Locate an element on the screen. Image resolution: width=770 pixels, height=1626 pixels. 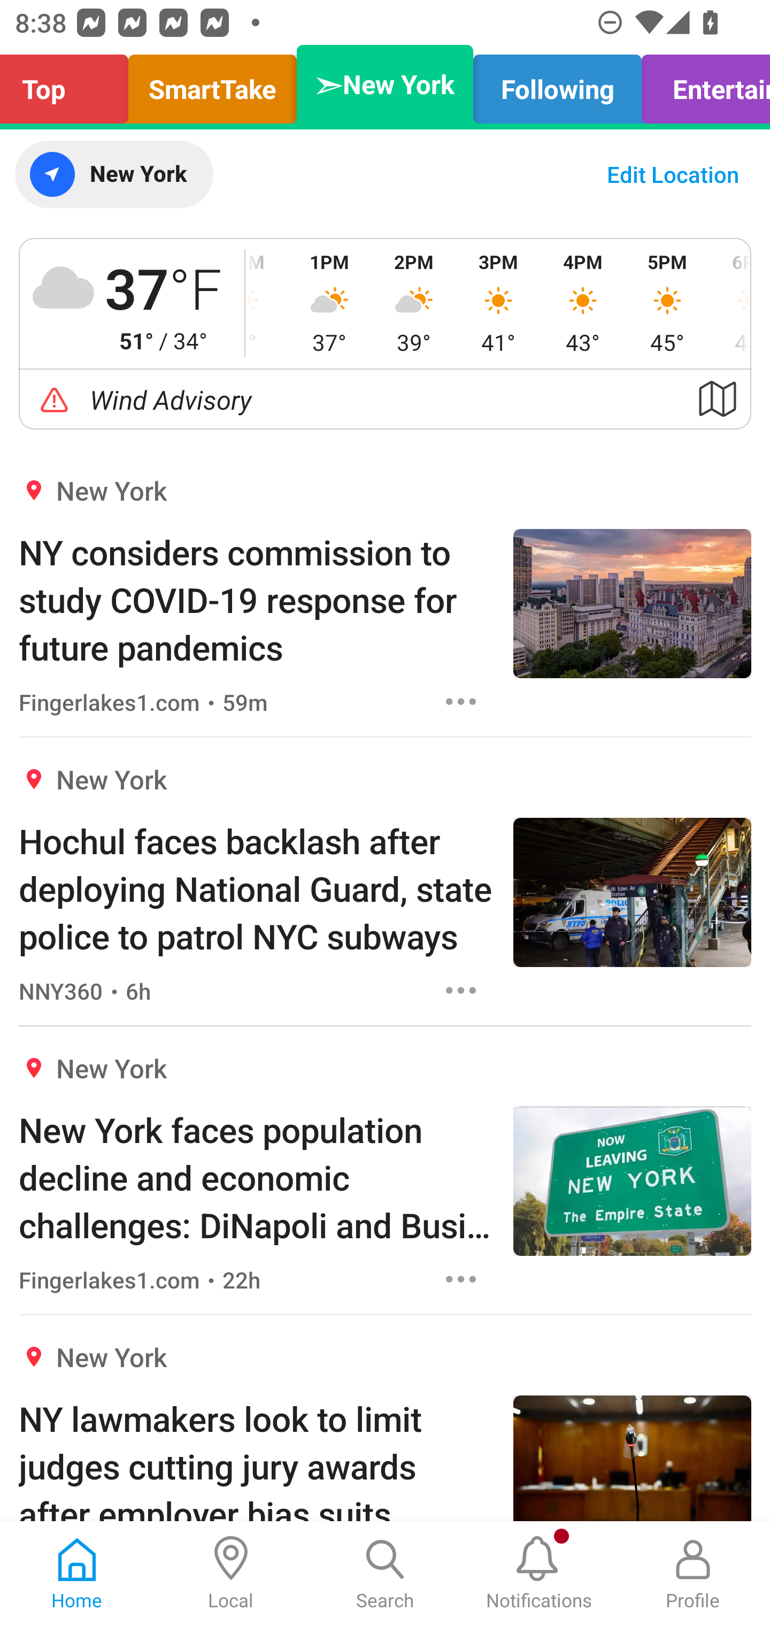
➣New York is located at coordinates (385, 85).